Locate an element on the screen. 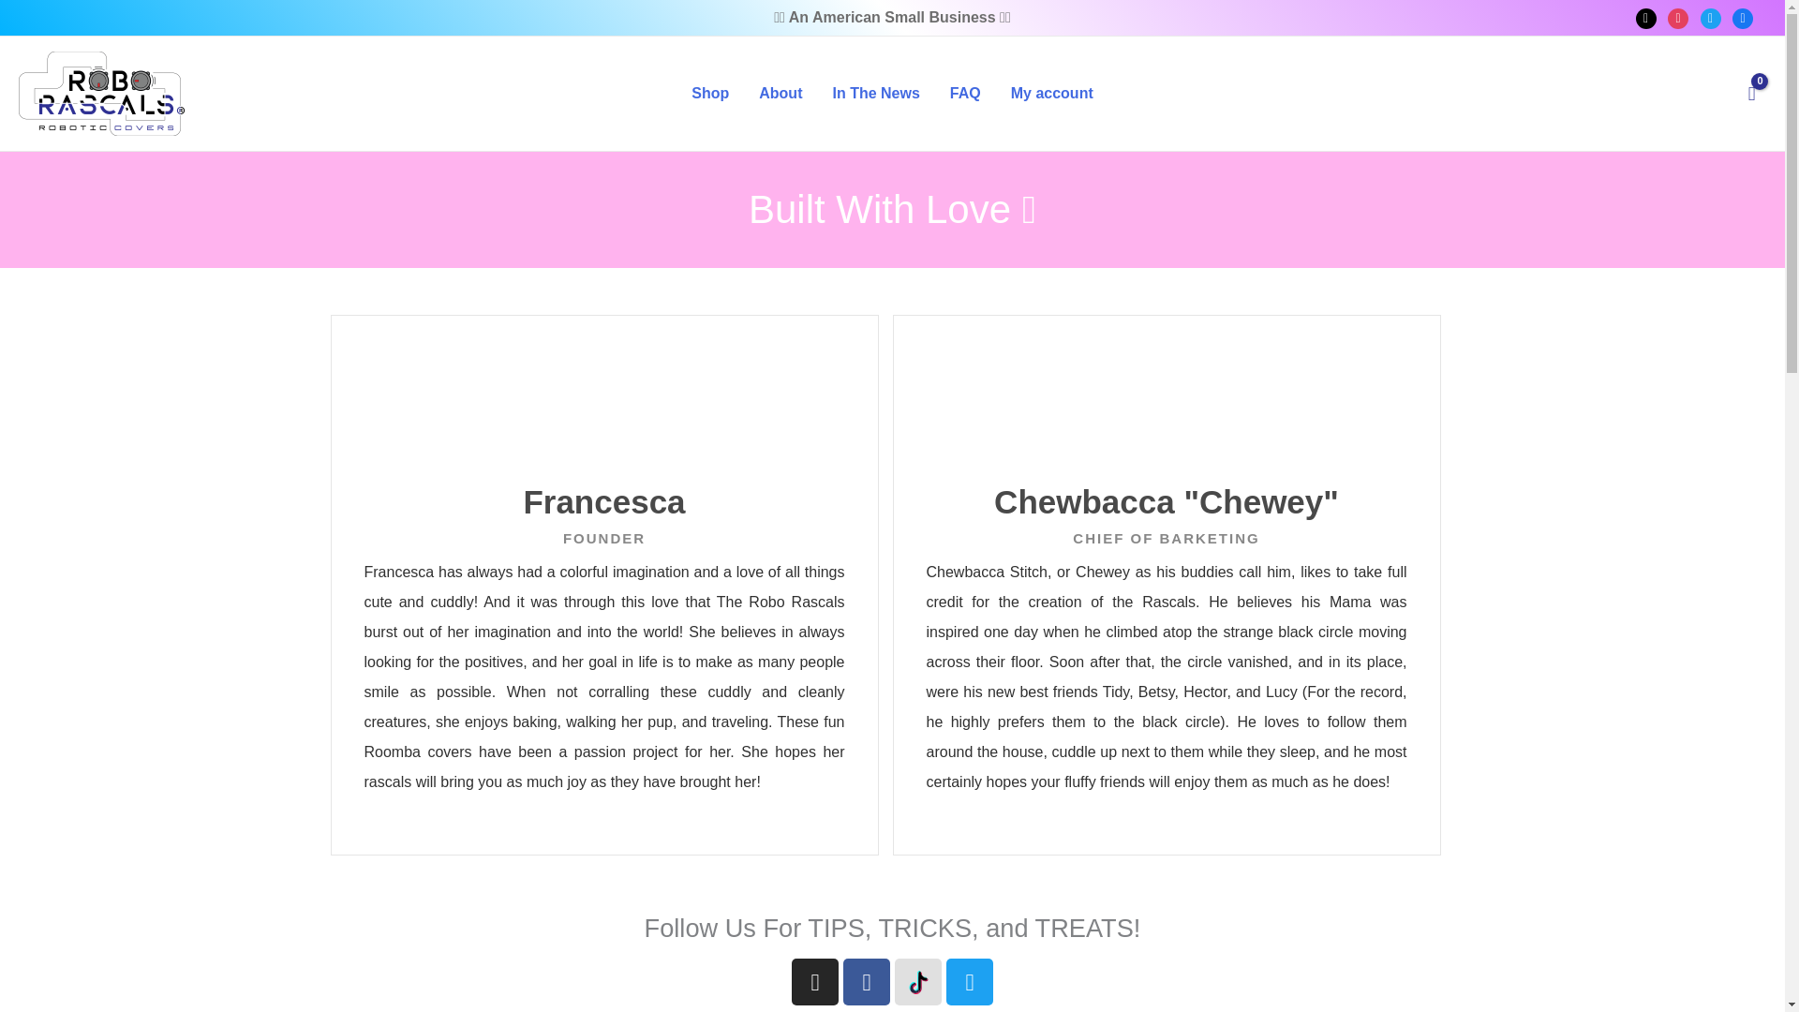 The height and width of the screenshot is (1012, 1799). FAQ is located at coordinates (965, 94).